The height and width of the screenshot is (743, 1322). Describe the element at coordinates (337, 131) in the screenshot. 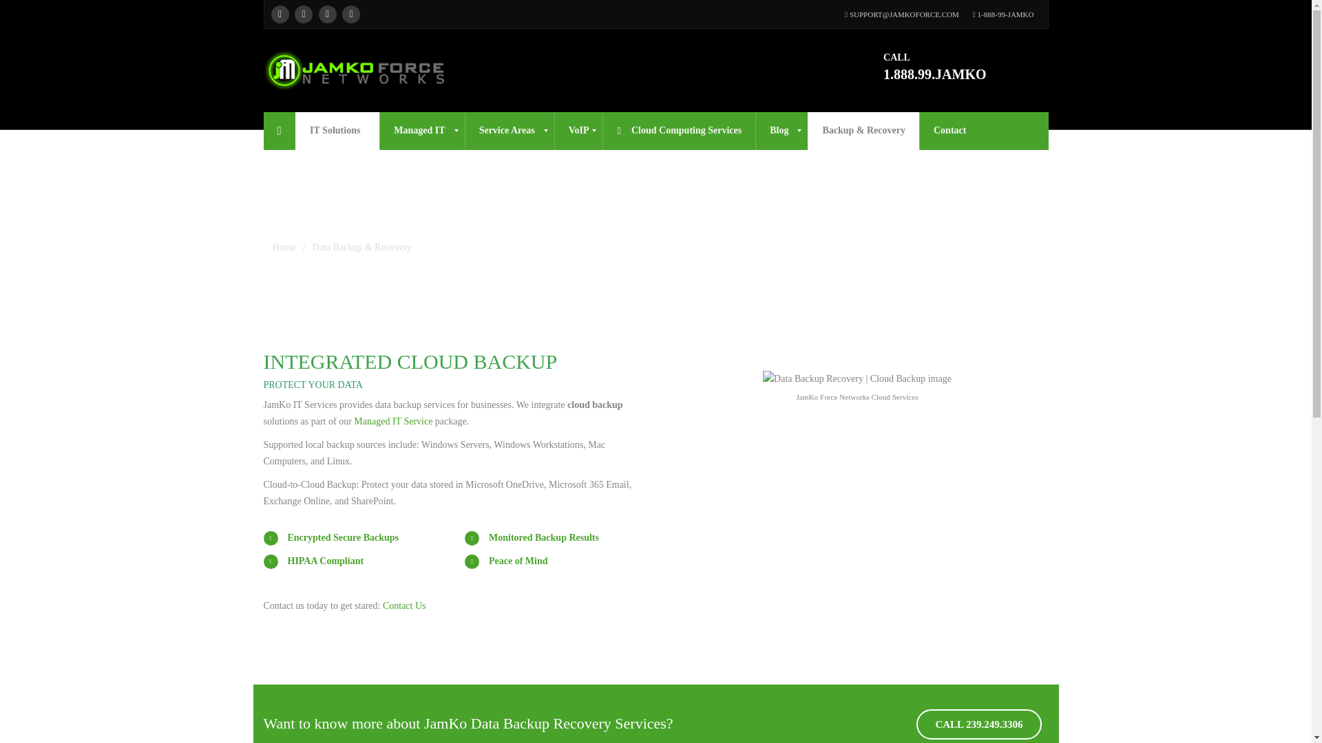

I see `IT Solutions` at that location.